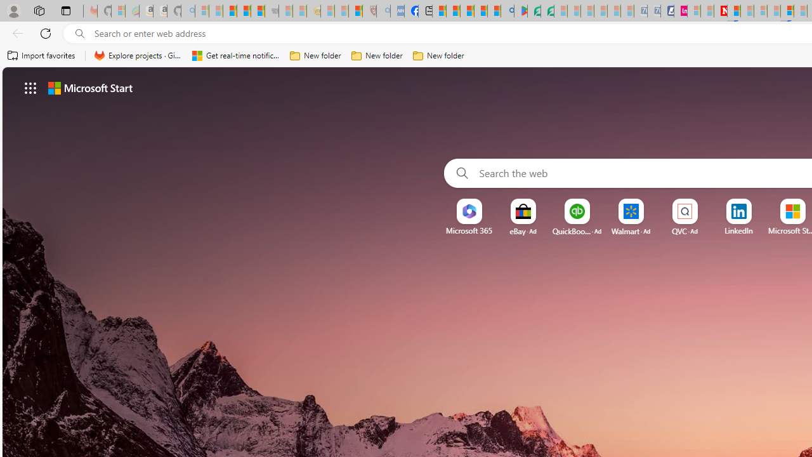 The image size is (812, 457). Describe the element at coordinates (258, 11) in the screenshot. I see `New Report Confirms 2023 Was Record Hot | Watch` at that location.